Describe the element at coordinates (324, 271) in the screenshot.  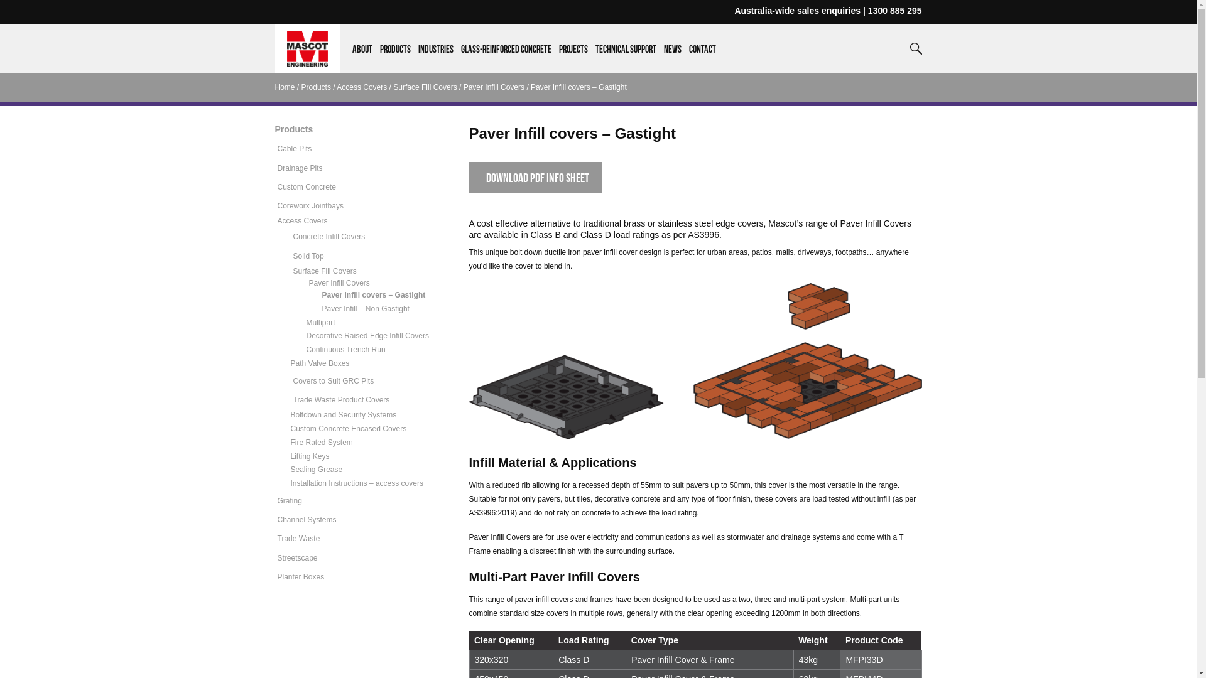
I see `Surface Fill Covers` at that location.